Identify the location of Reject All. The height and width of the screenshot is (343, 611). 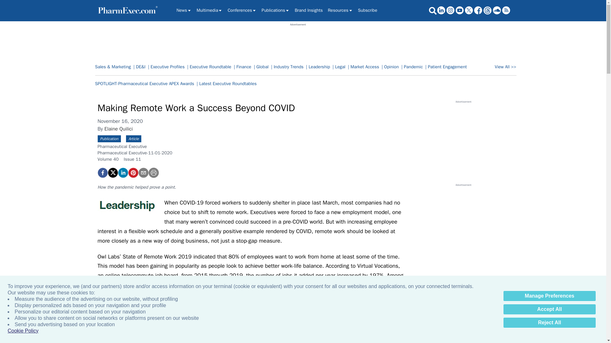
(549, 323).